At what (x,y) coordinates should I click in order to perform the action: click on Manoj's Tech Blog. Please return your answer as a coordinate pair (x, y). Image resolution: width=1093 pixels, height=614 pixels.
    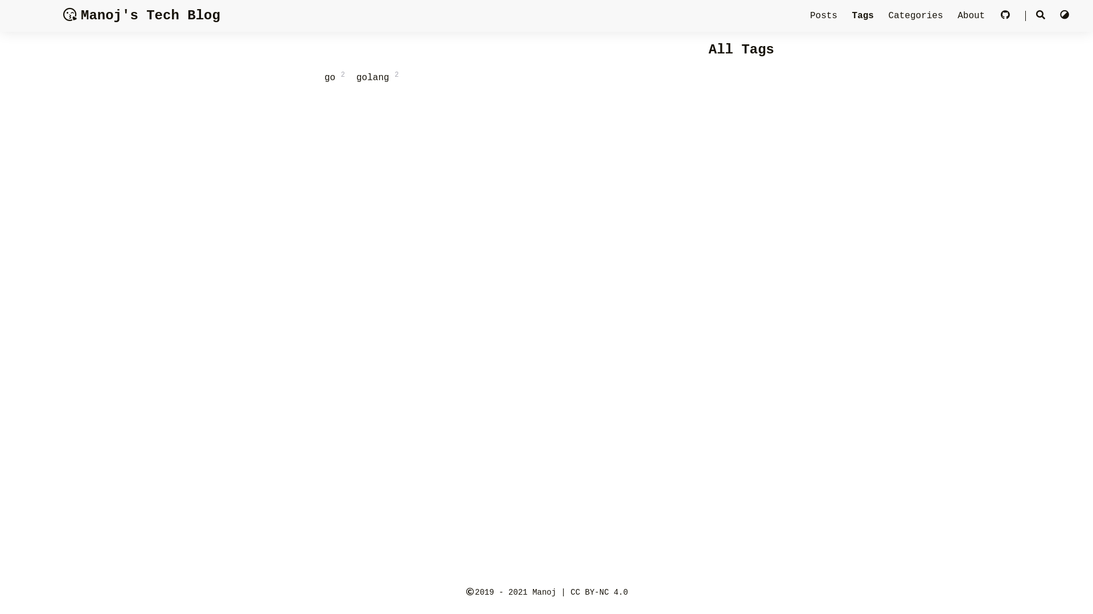
    Looking at the image, I should click on (141, 16).